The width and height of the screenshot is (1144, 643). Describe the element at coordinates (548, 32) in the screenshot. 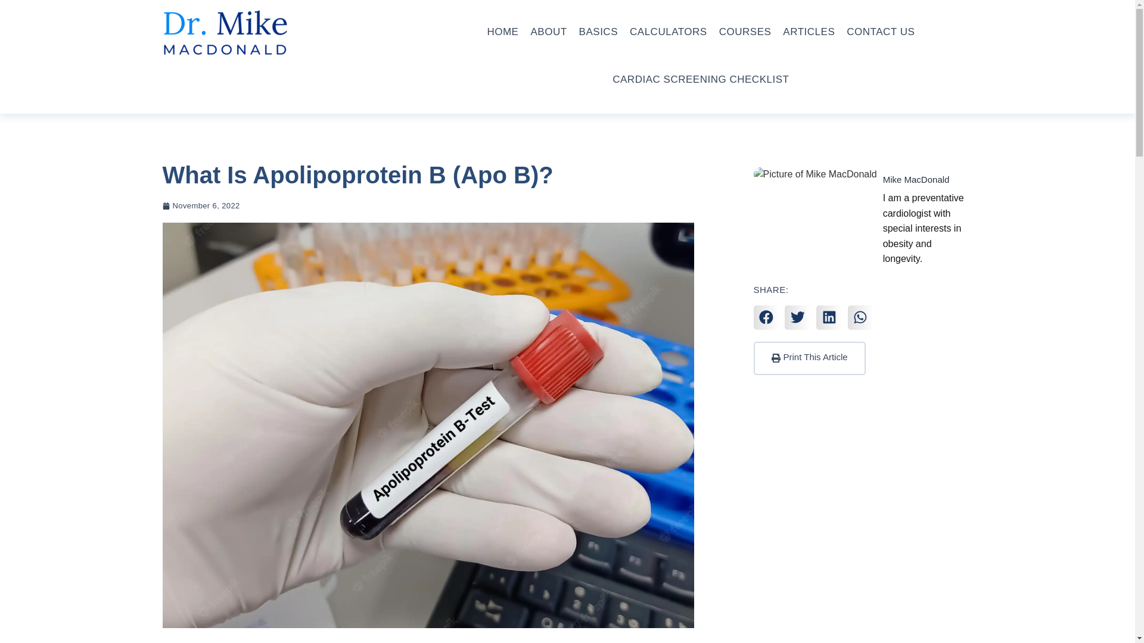

I see `ABOUT` at that location.